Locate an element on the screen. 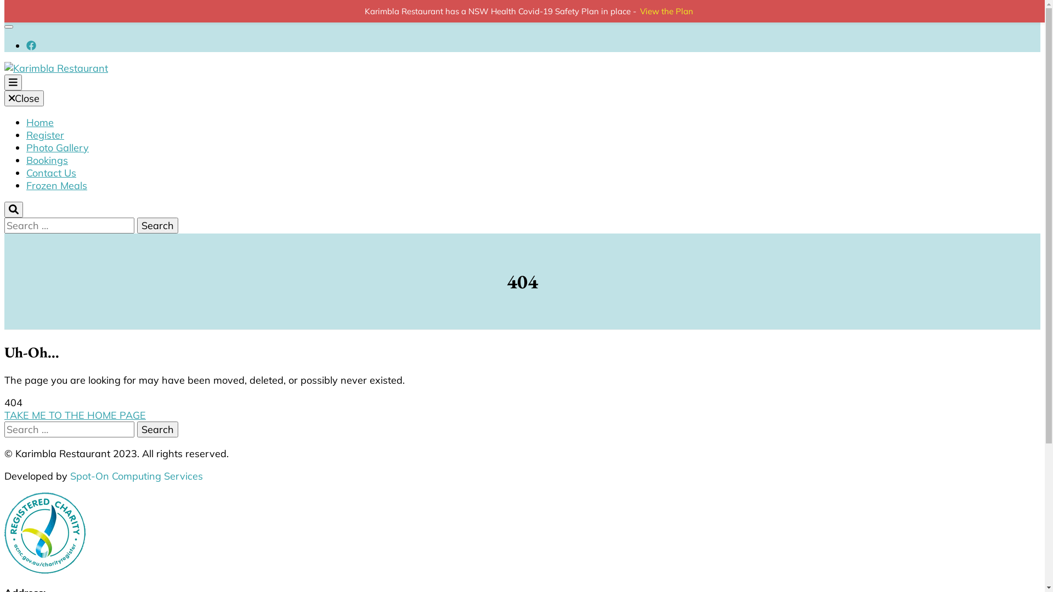 This screenshot has height=592, width=1053. Close is located at coordinates (24, 99).